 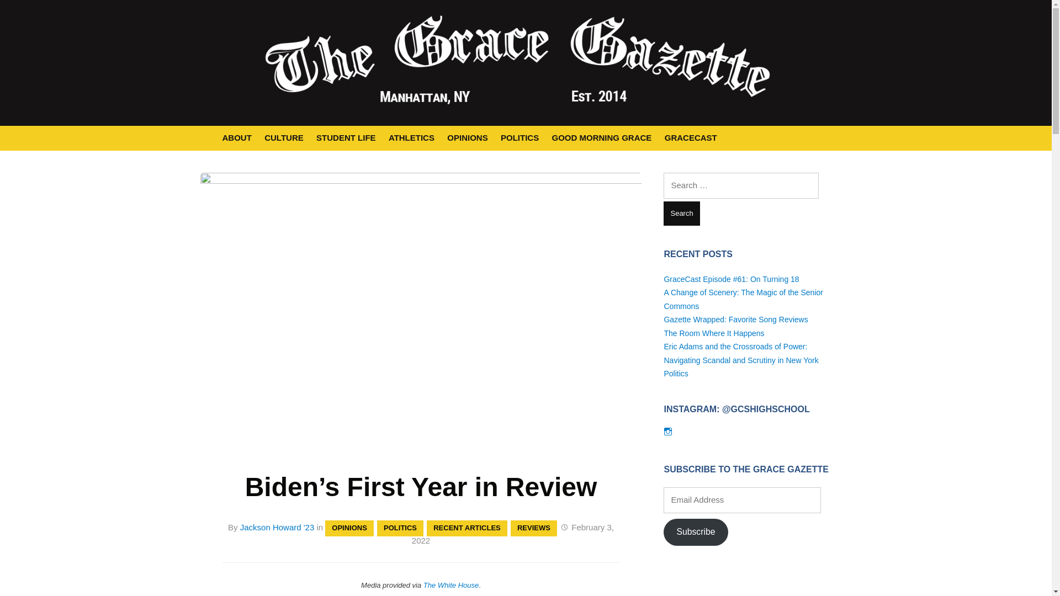 What do you see at coordinates (451, 585) in the screenshot?
I see `The White House` at bounding box center [451, 585].